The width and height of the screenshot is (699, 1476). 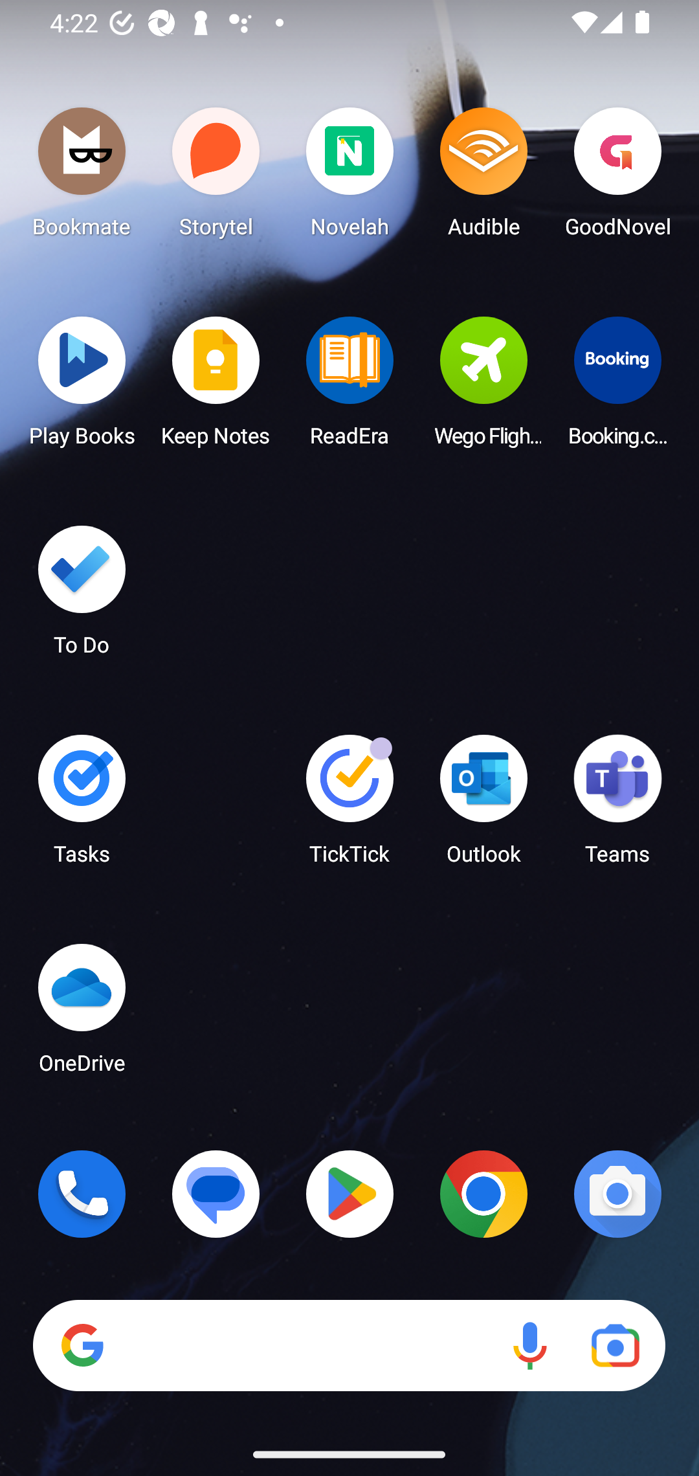 I want to click on Booking.com, so click(x=617, y=386).